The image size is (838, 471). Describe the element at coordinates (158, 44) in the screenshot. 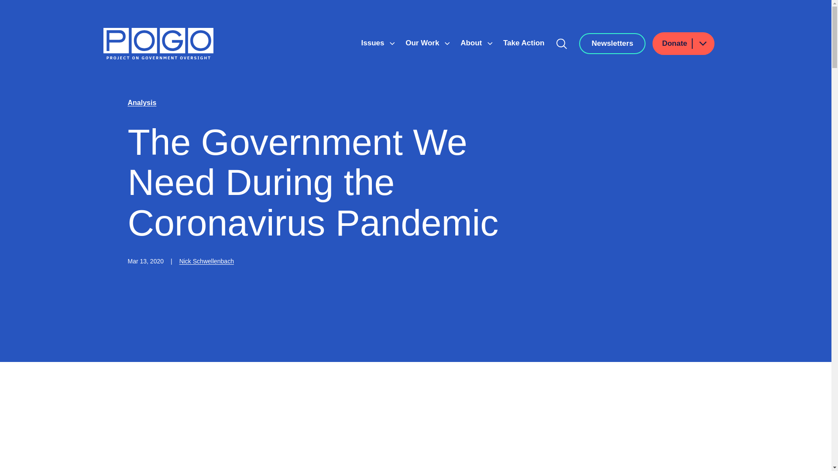

I see `Home` at that location.